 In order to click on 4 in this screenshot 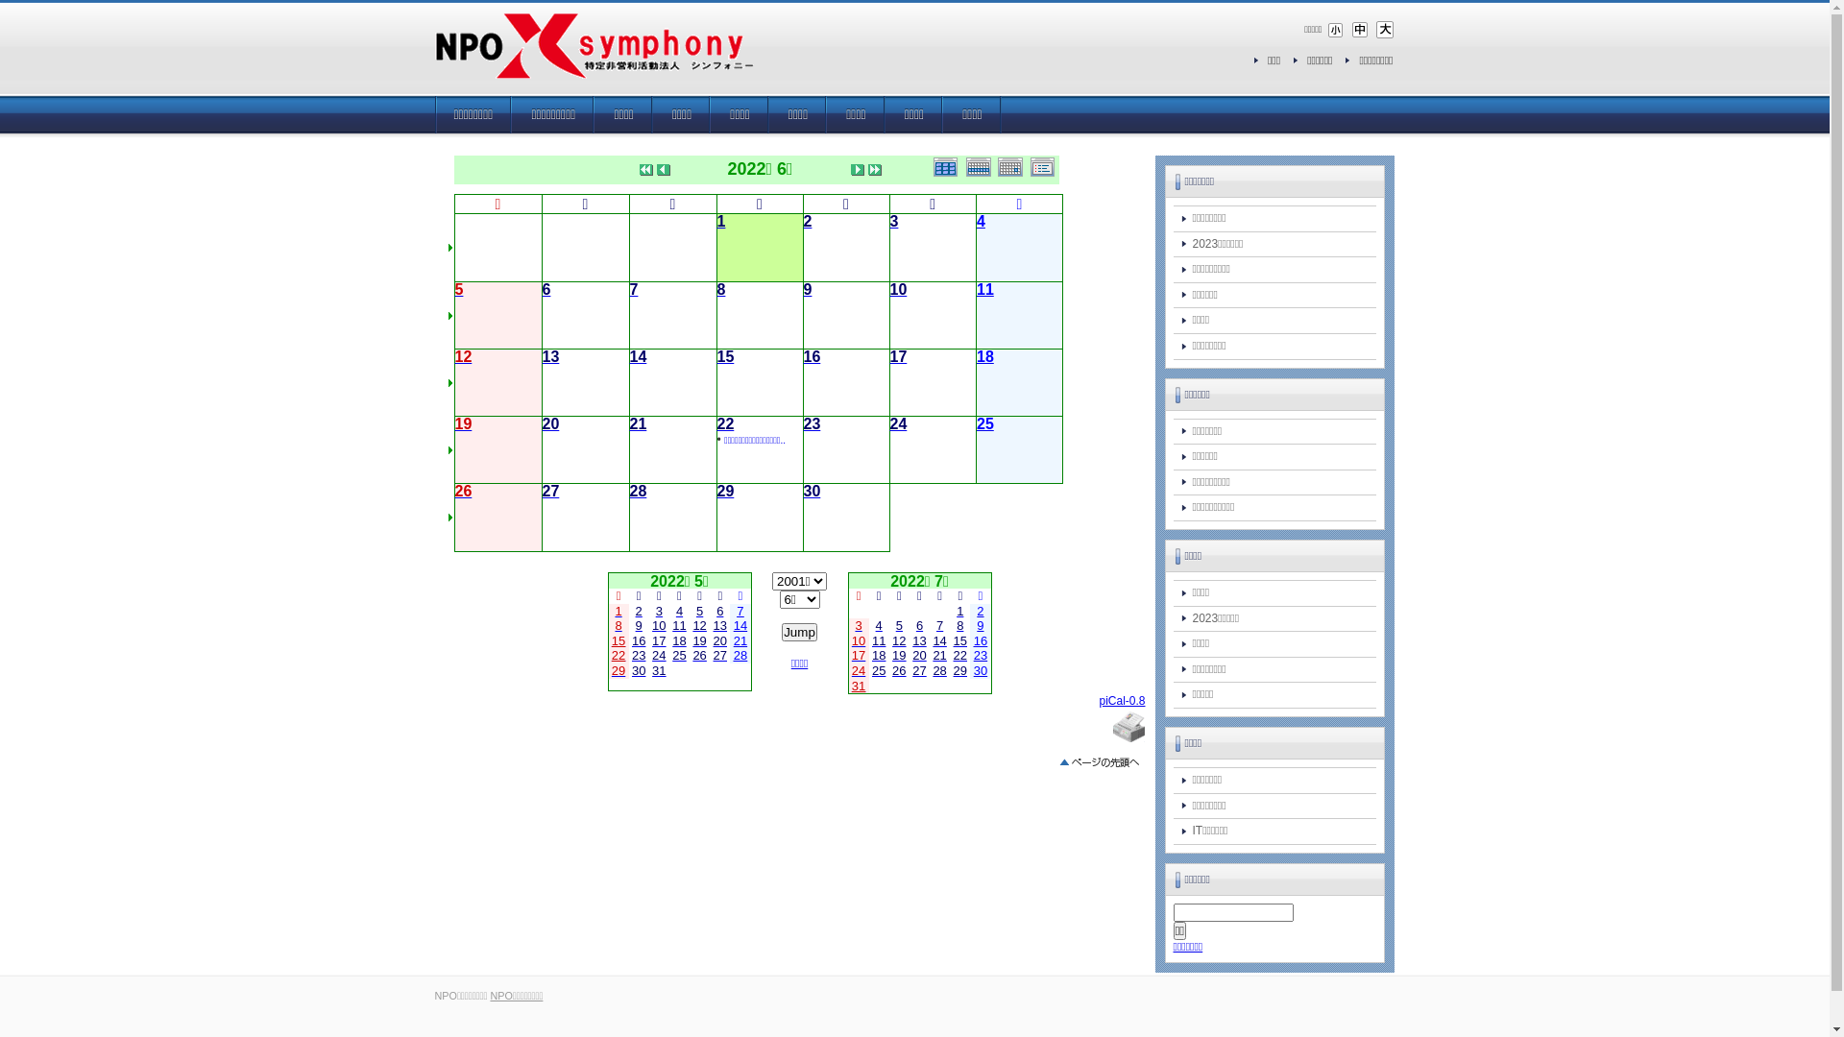, I will do `click(680, 612)`.